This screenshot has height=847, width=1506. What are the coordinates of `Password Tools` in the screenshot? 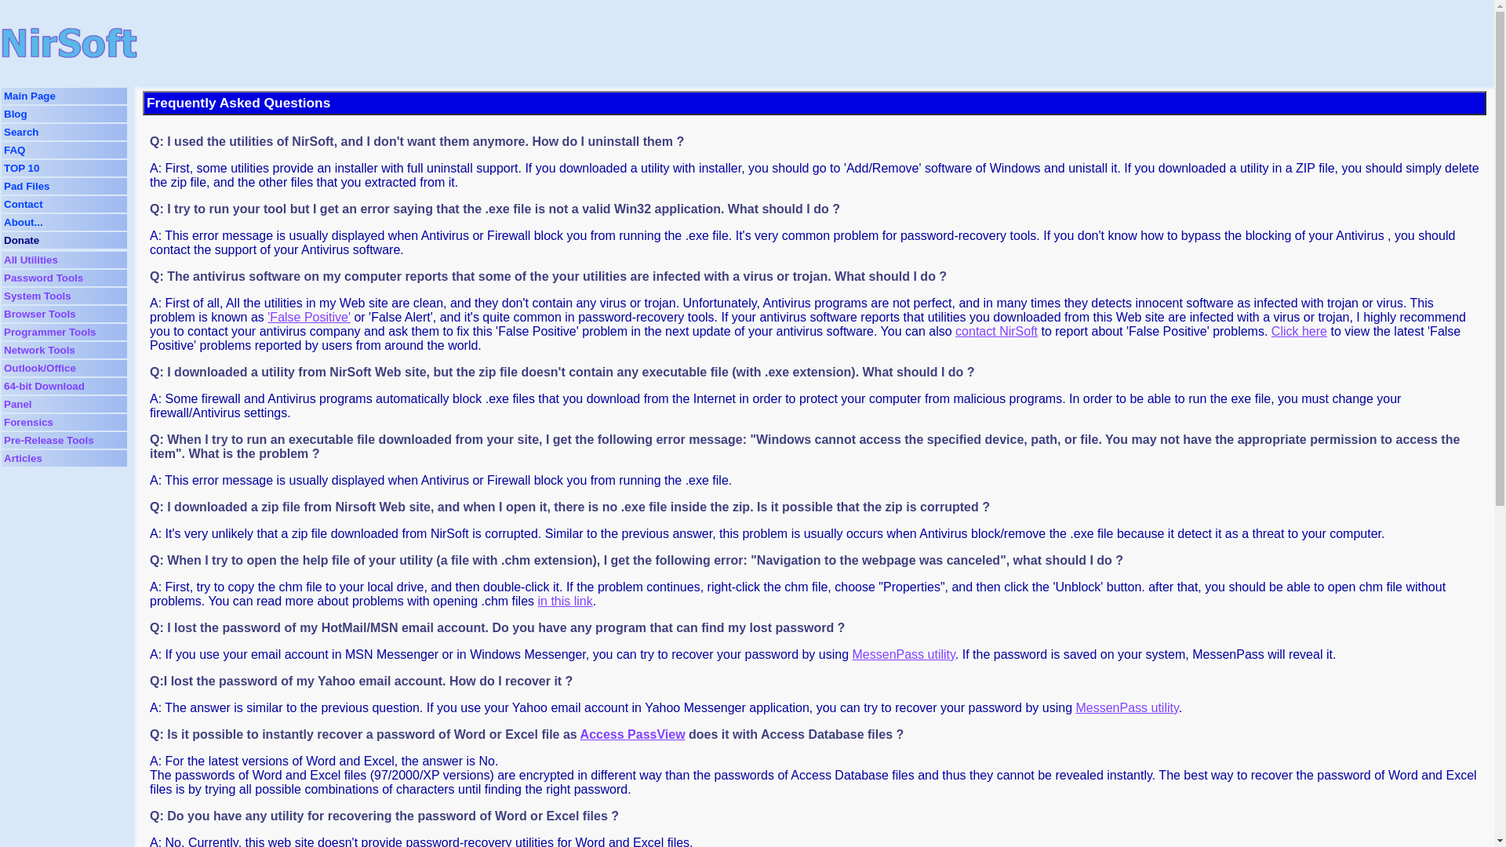 It's located at (43, 278).